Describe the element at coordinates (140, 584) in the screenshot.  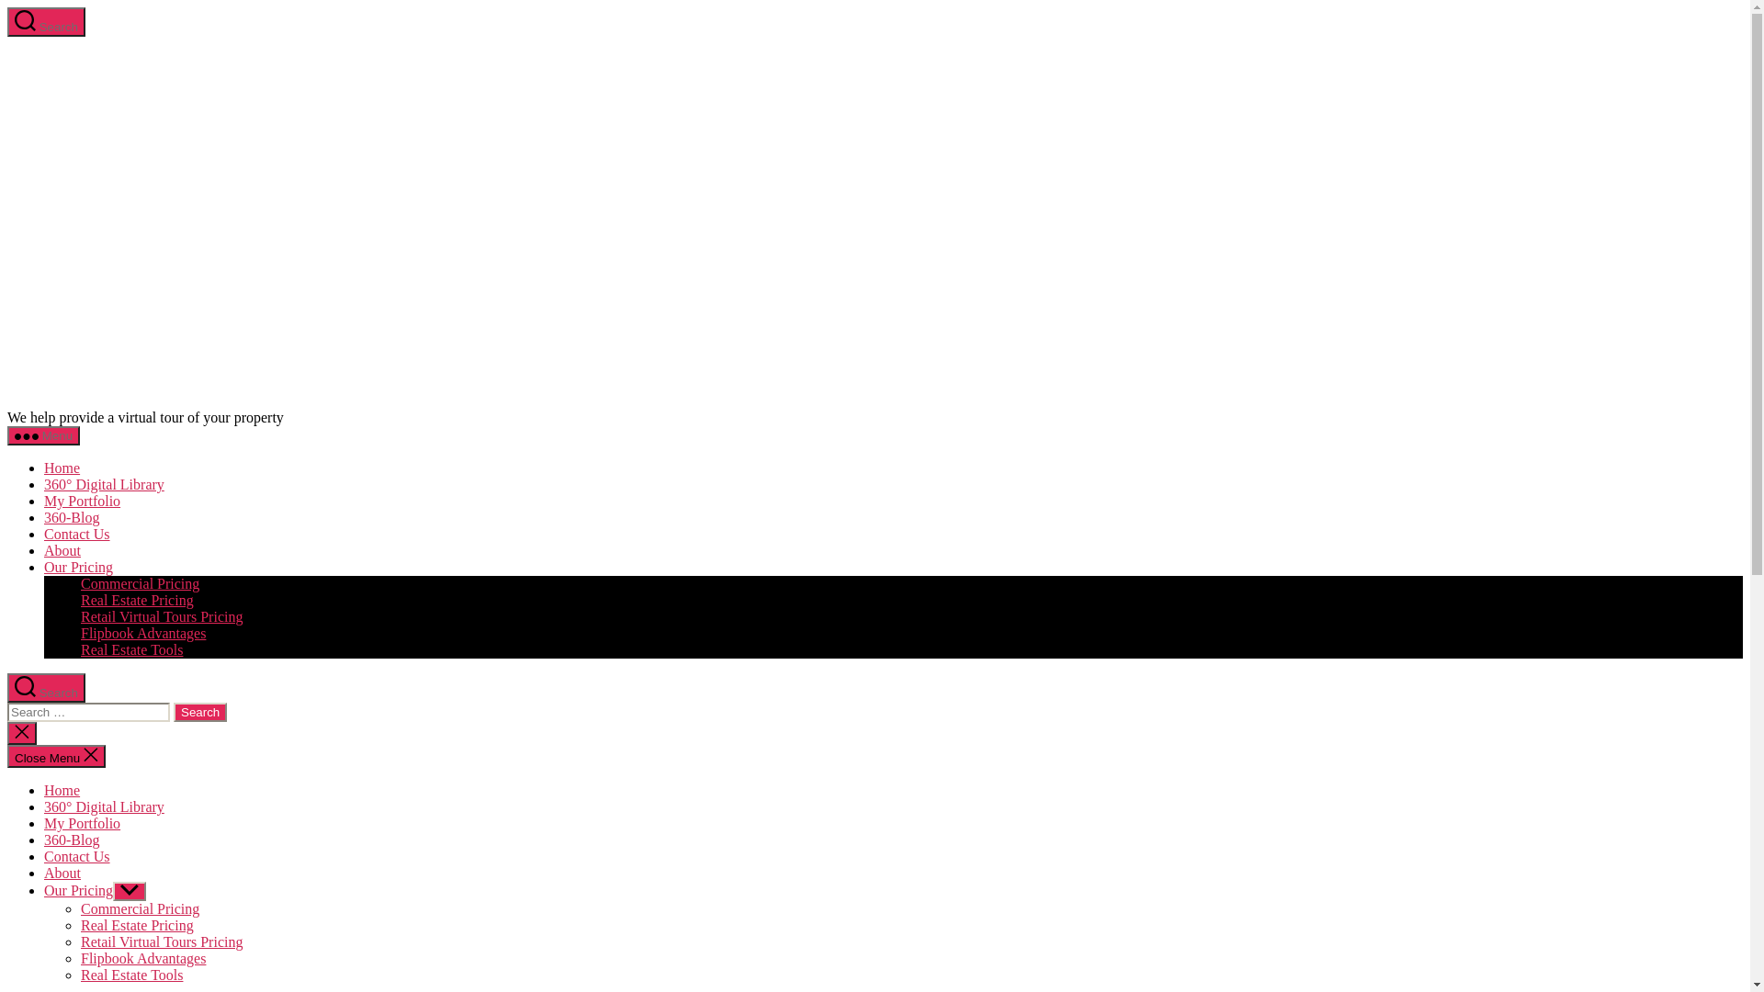
I see `Commercial Pricing` at that location.